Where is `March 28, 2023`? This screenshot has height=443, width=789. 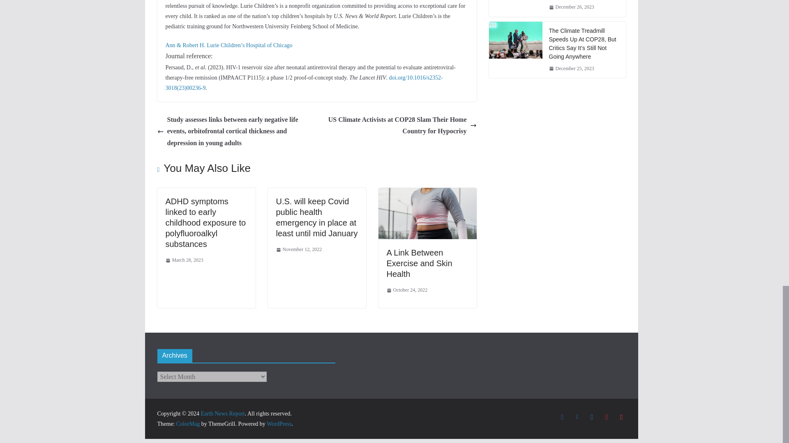
March 28, 2023 is located at coordinates (184, 260).